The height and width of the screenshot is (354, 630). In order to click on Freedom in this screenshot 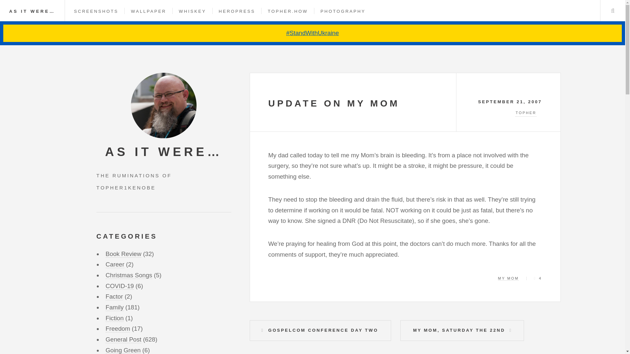, I will do `click(118, 329)`.